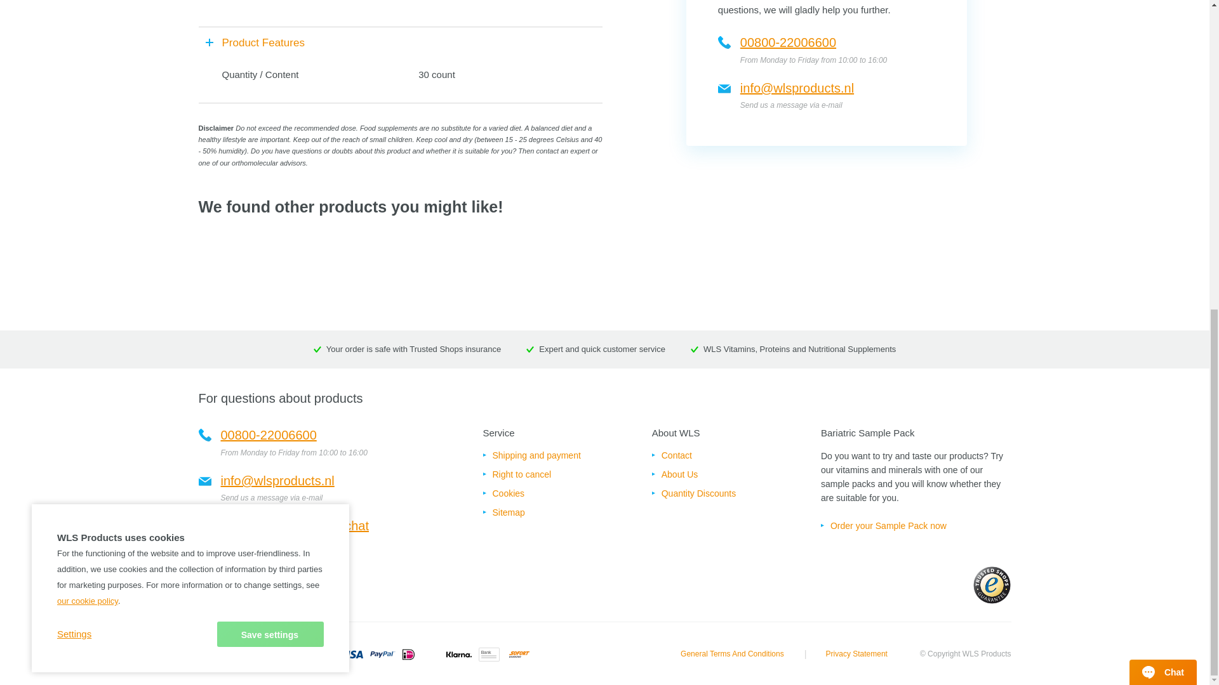 The height and width of the screenshot is (685, 1219). Describe the element at coordinates (88, 39) in the screenshot. I see `our cookie policy` at that location.